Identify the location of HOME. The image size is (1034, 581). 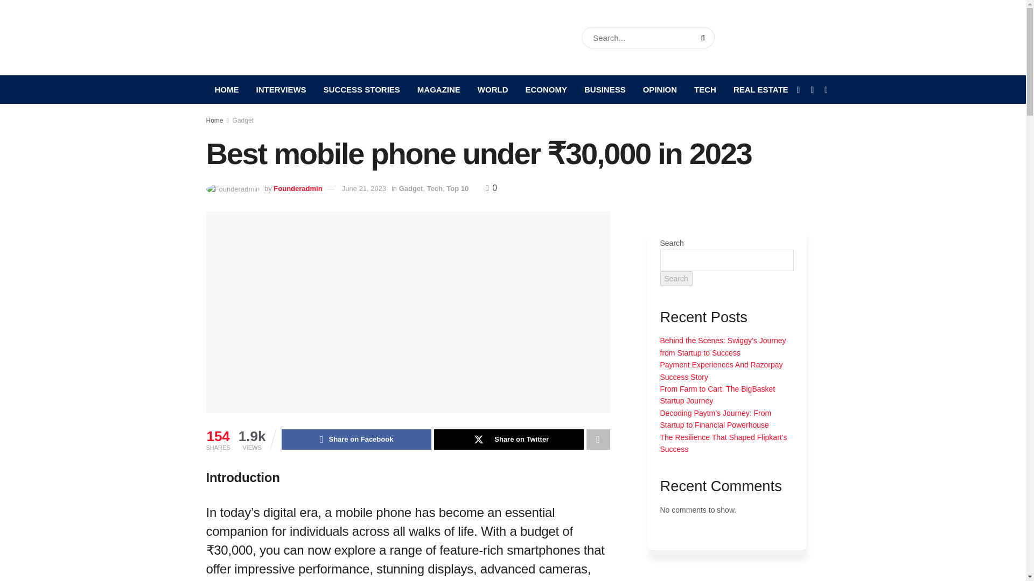
(226, 89).